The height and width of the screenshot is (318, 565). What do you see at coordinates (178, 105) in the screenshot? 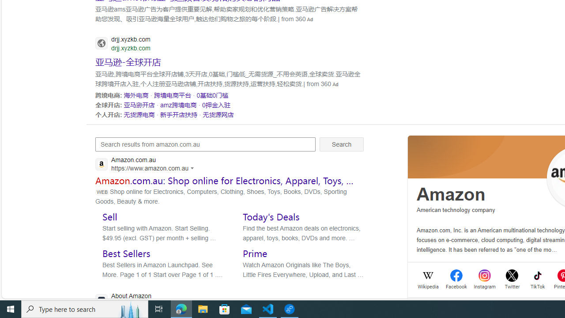
I see `SERP,5570` at bounding box center [178, 105].